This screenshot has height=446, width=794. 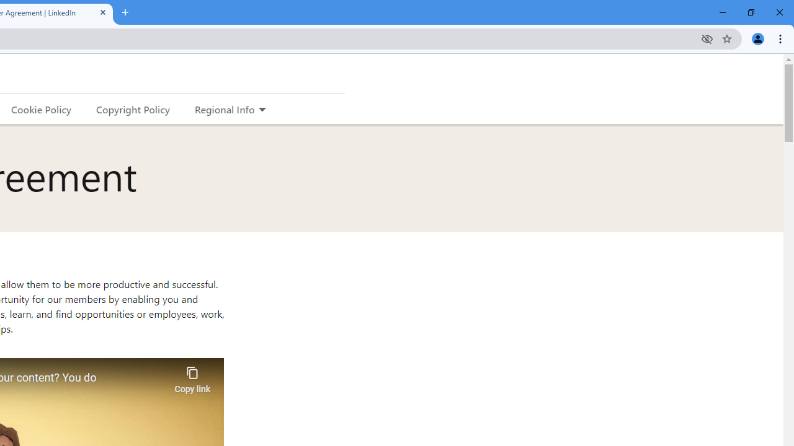 I want to click on Cookie Policy, so click(x=41, y=109).